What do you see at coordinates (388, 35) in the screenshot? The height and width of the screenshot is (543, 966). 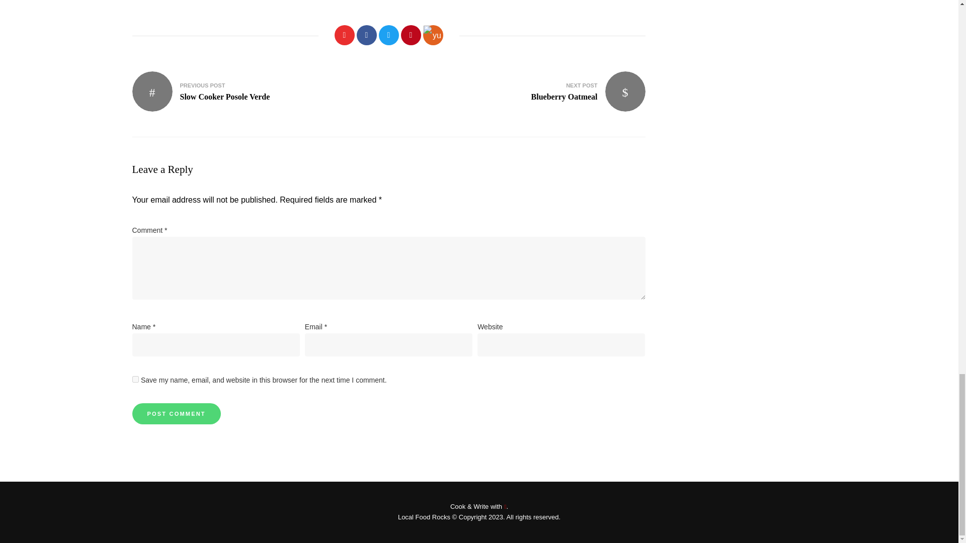 I see `Post Comment` at bounding box center [388, 35].